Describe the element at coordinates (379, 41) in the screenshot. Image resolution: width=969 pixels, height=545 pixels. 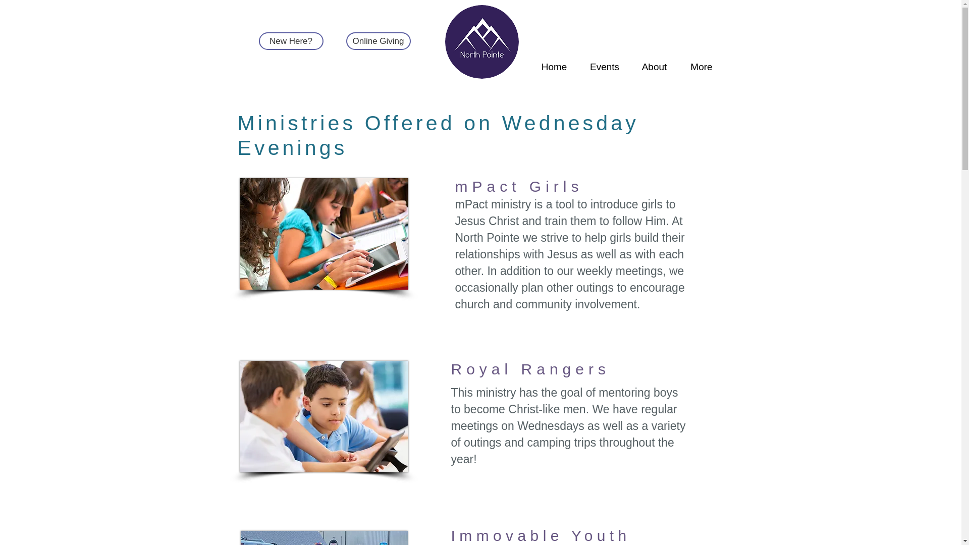
I see `Online Giving` at that location.